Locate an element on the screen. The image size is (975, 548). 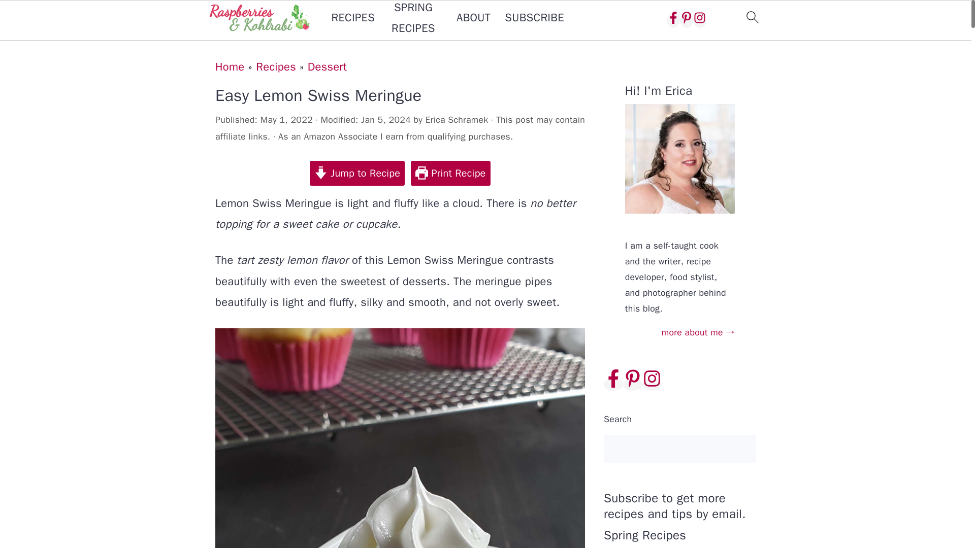
RECIPES is located at coordinates (352, 18).